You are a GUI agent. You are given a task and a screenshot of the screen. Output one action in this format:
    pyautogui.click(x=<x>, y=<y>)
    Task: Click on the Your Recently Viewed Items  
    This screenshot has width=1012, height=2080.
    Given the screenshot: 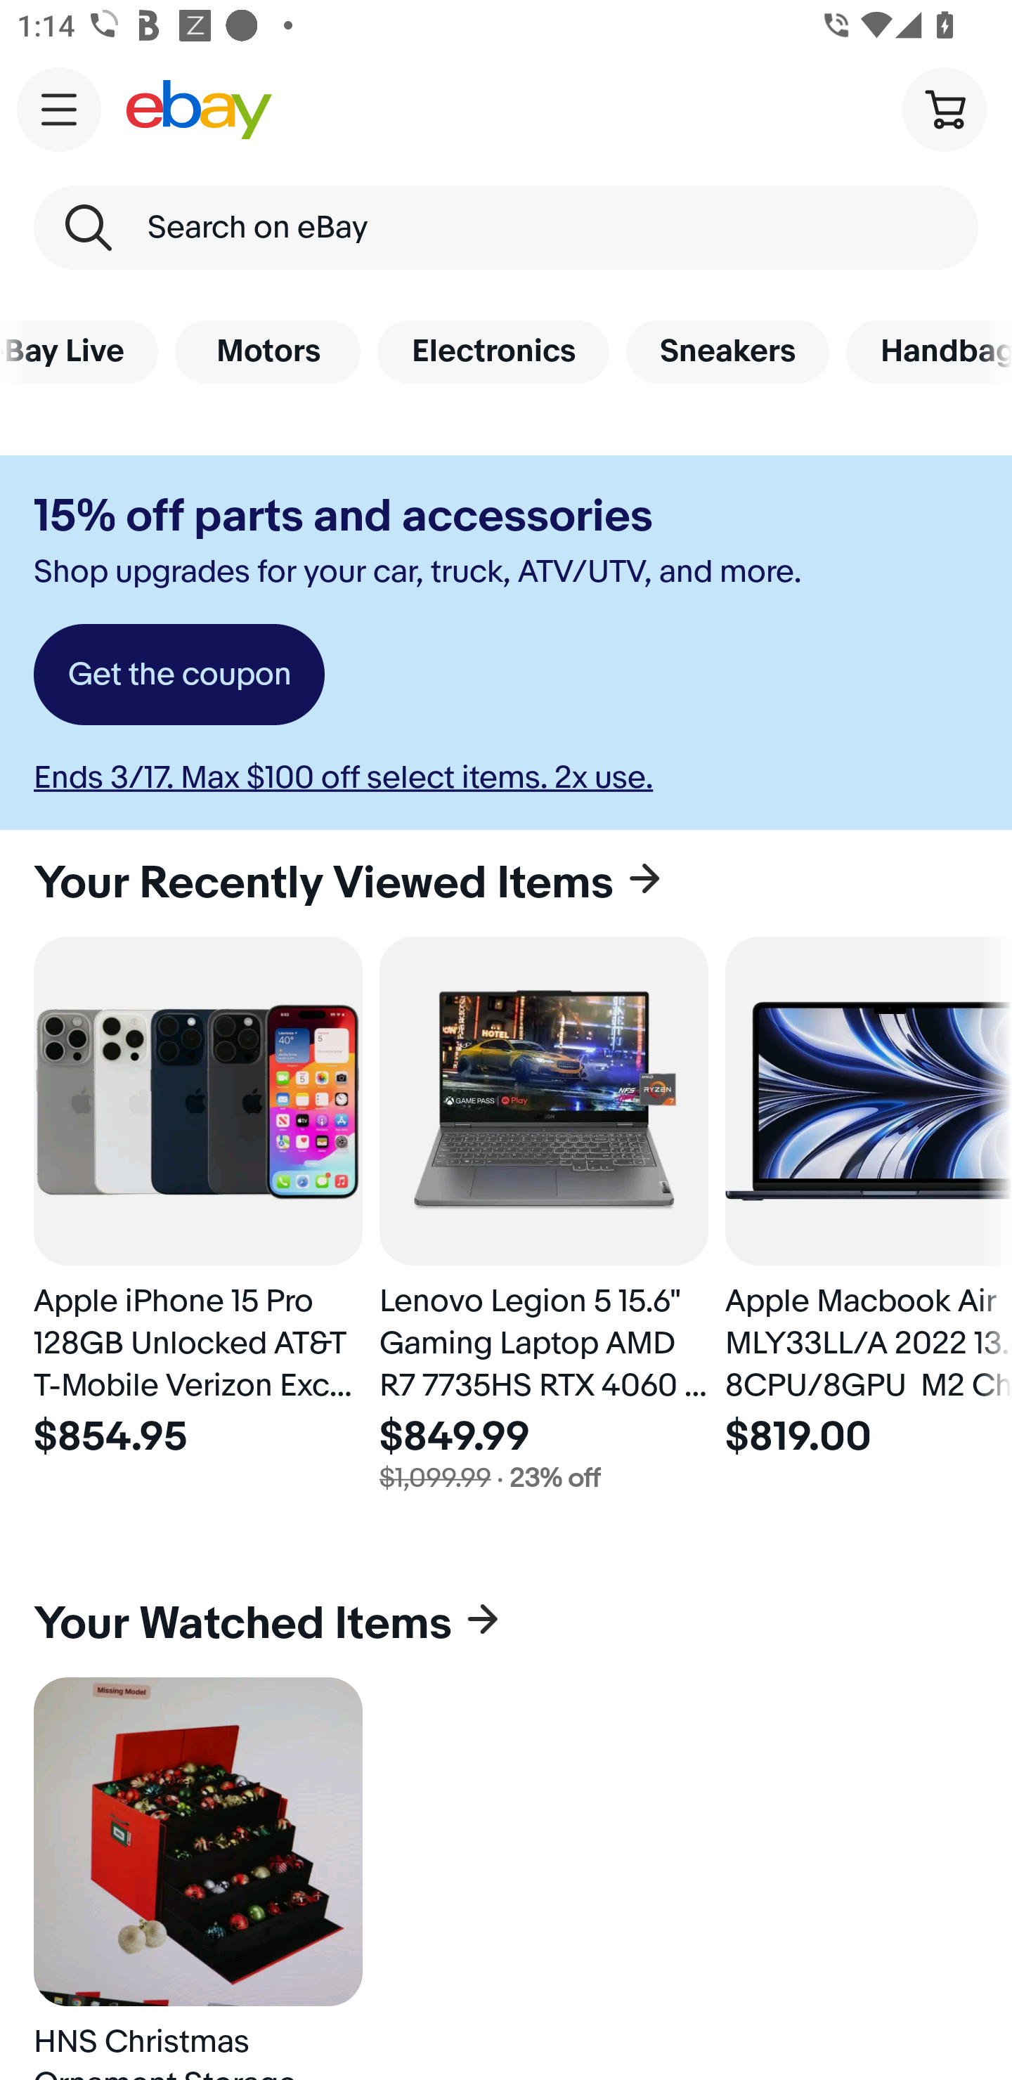 What is the action you would take?
    pyautogui.click(x=506, y=883)
    